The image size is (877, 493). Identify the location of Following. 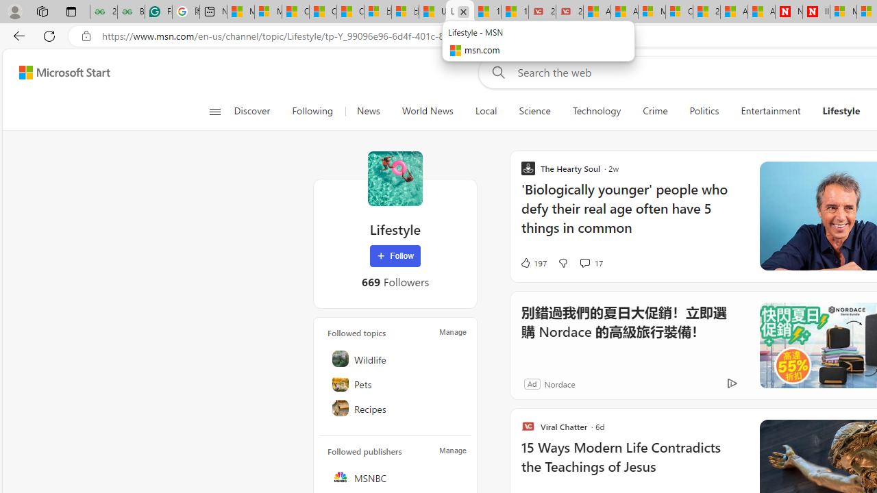
(312, 111).